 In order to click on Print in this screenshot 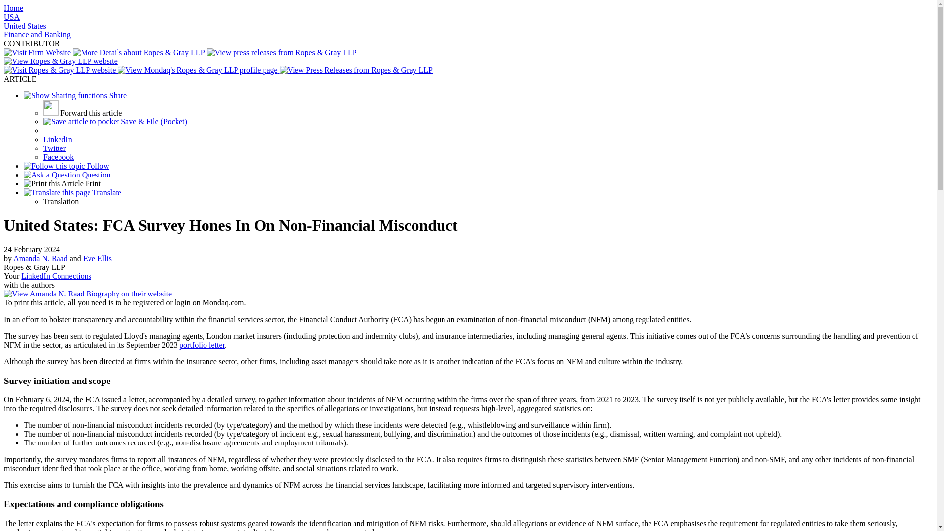, I will do `click(62, 184)`.